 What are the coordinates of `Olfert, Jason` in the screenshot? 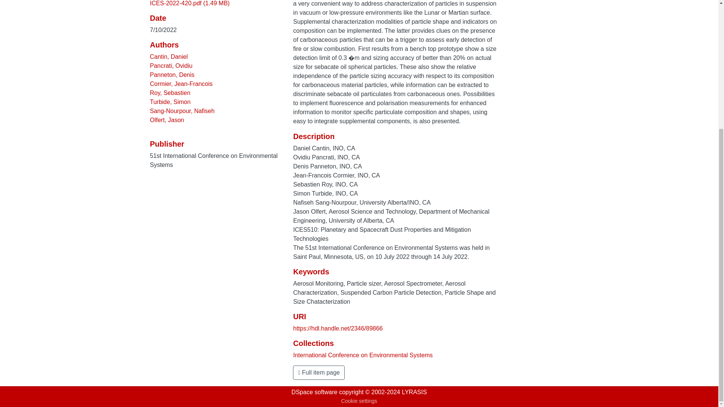 It's located at (167, 120).